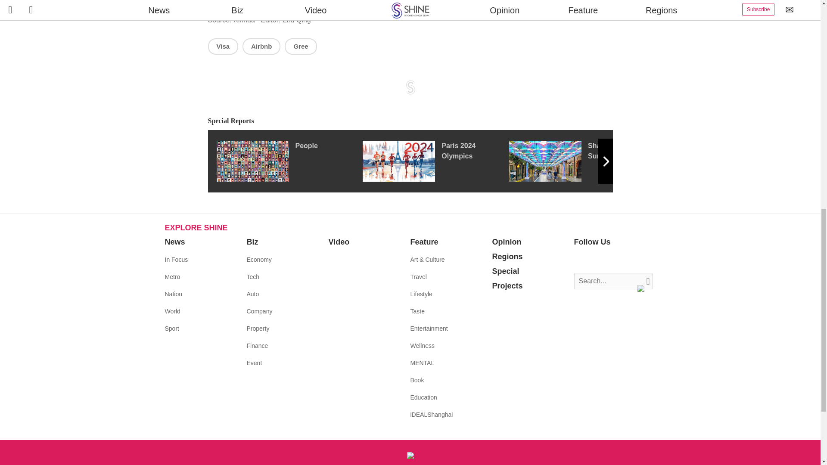 The width and height of the screenshot is (827, 465). I want to click on Follow us on Facebook, so click(581, 260).